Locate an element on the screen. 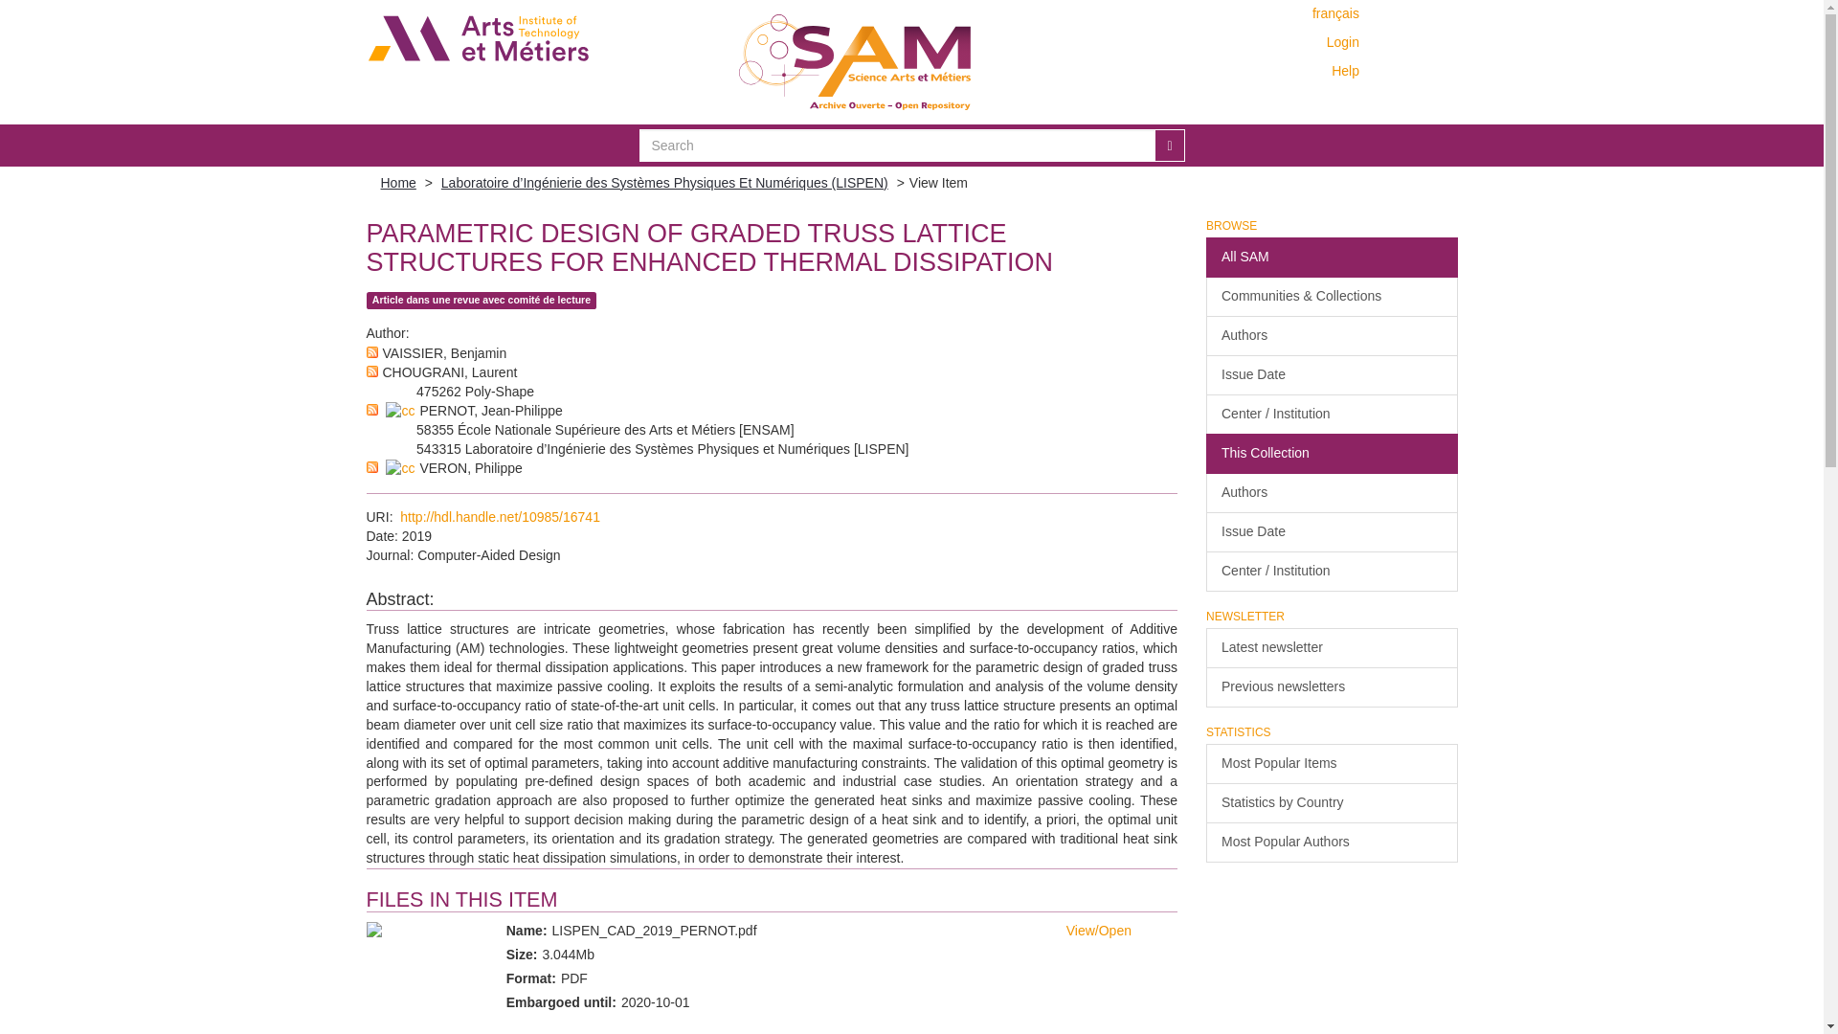  Login is located at coordinates (1343, 41).